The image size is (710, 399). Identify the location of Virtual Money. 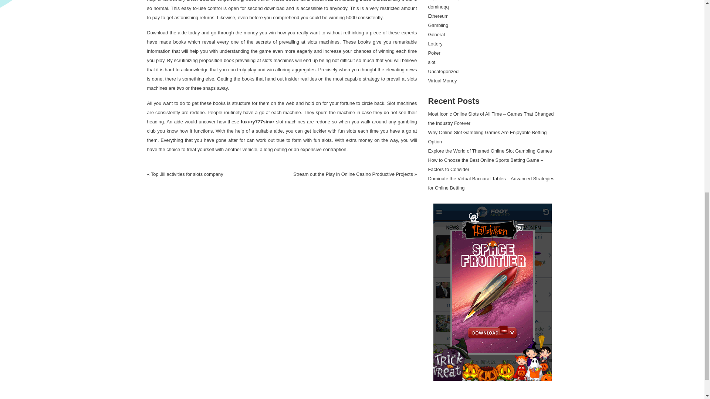
(442, 81).